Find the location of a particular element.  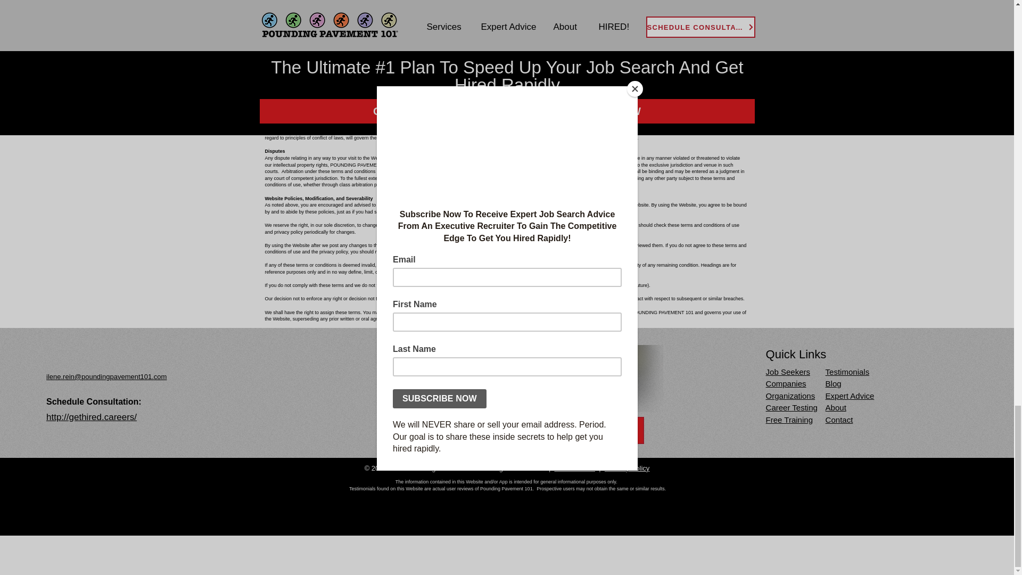

Organizations is located at coordinates (790, 396).